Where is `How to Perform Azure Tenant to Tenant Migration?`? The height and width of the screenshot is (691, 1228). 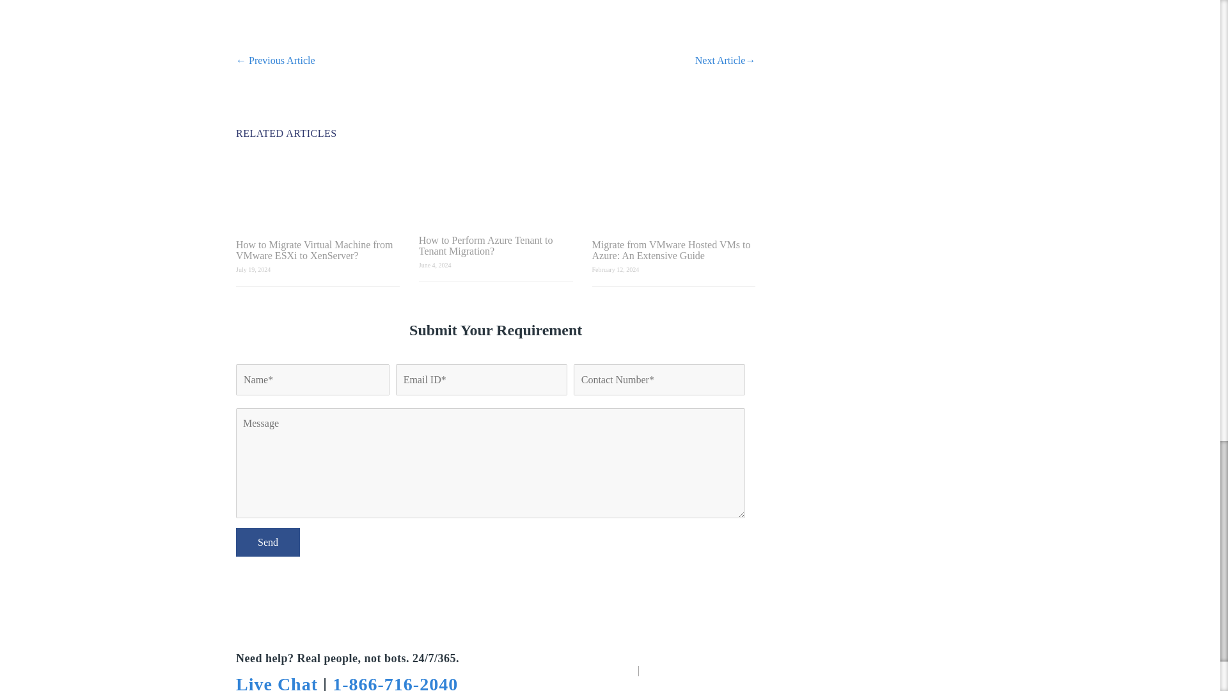
How to Perform Azure Tenant to Tenant Migration? is located at coordinates (496, 246).